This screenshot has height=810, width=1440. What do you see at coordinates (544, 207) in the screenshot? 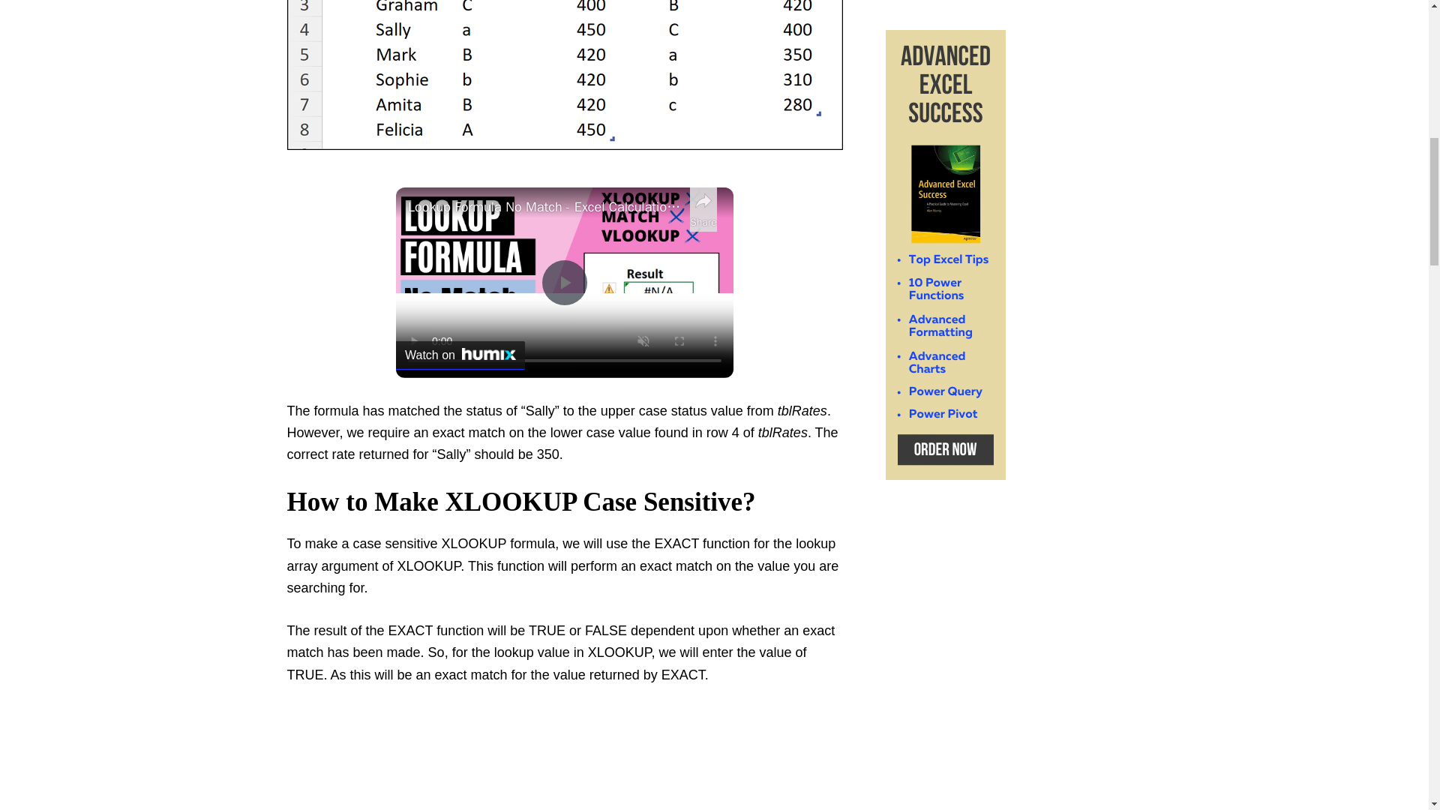
I see `Lookup Formula No Match - Excel Calculation Problem` at bounding box center [544, 207].